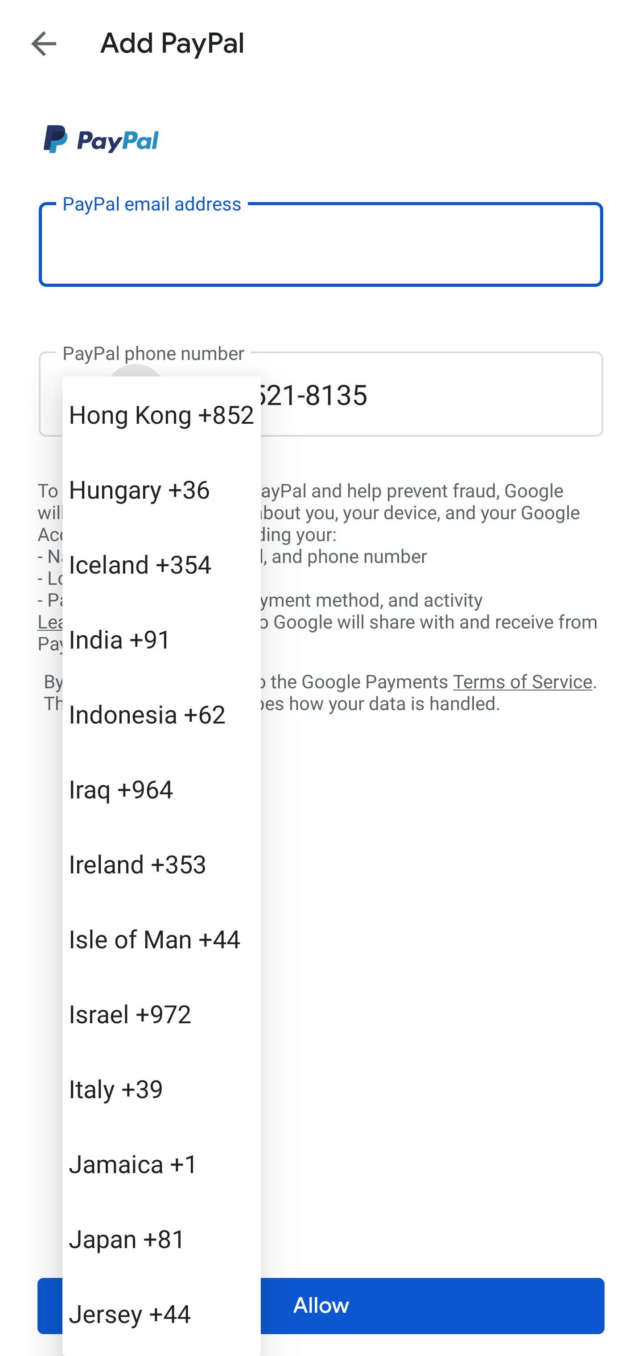 The height and width of the screenshot is (1356, 642). What do you see at coordinates (161, 1313) in the screenshot?
I see `Jersey +44` at bounding box center [161, 1313].